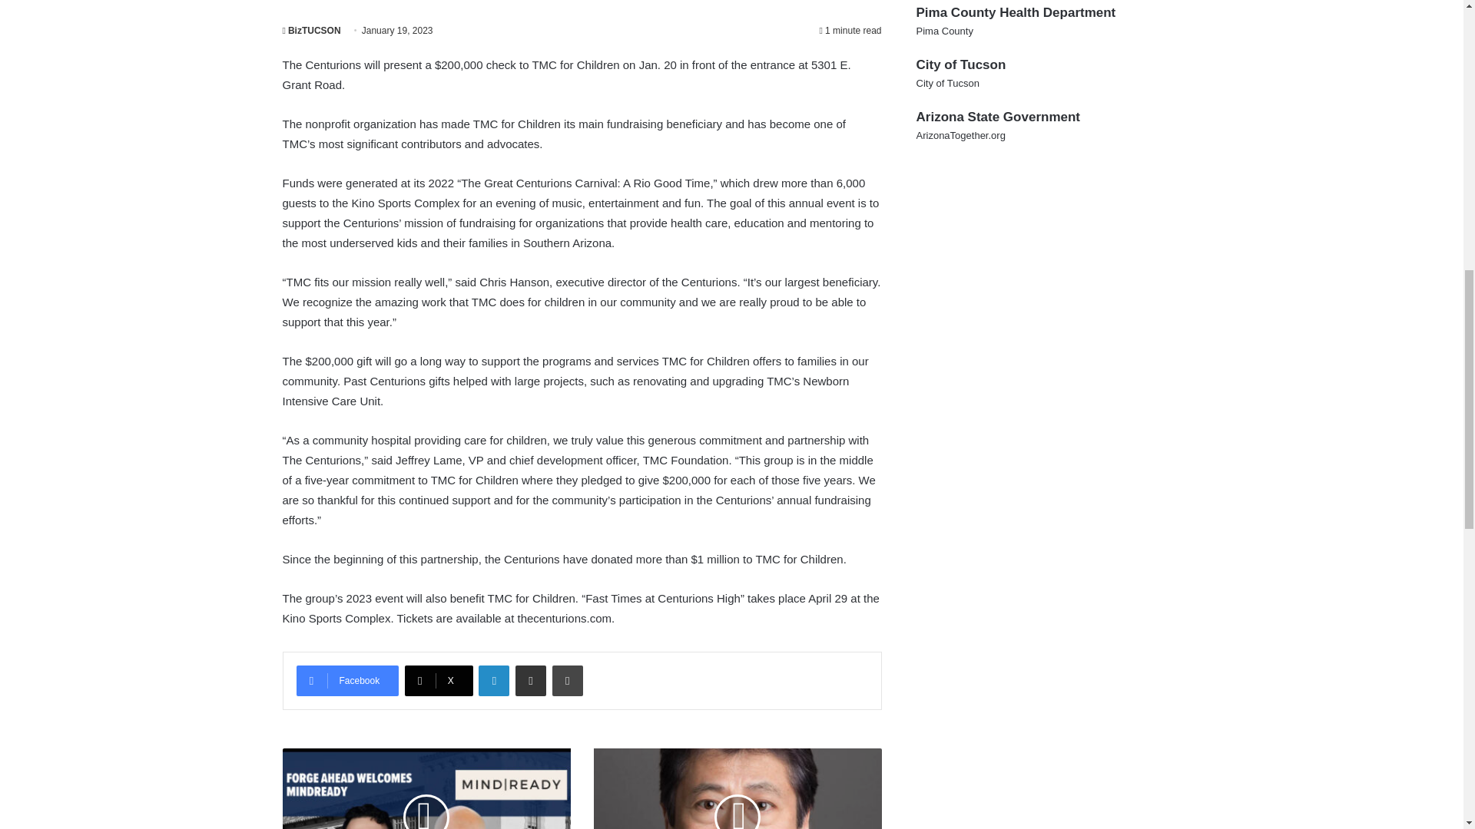  What do you see at coordinates (530, 681) in the screenshot?
I see `Share via Email` at bounding box center [530, 681].